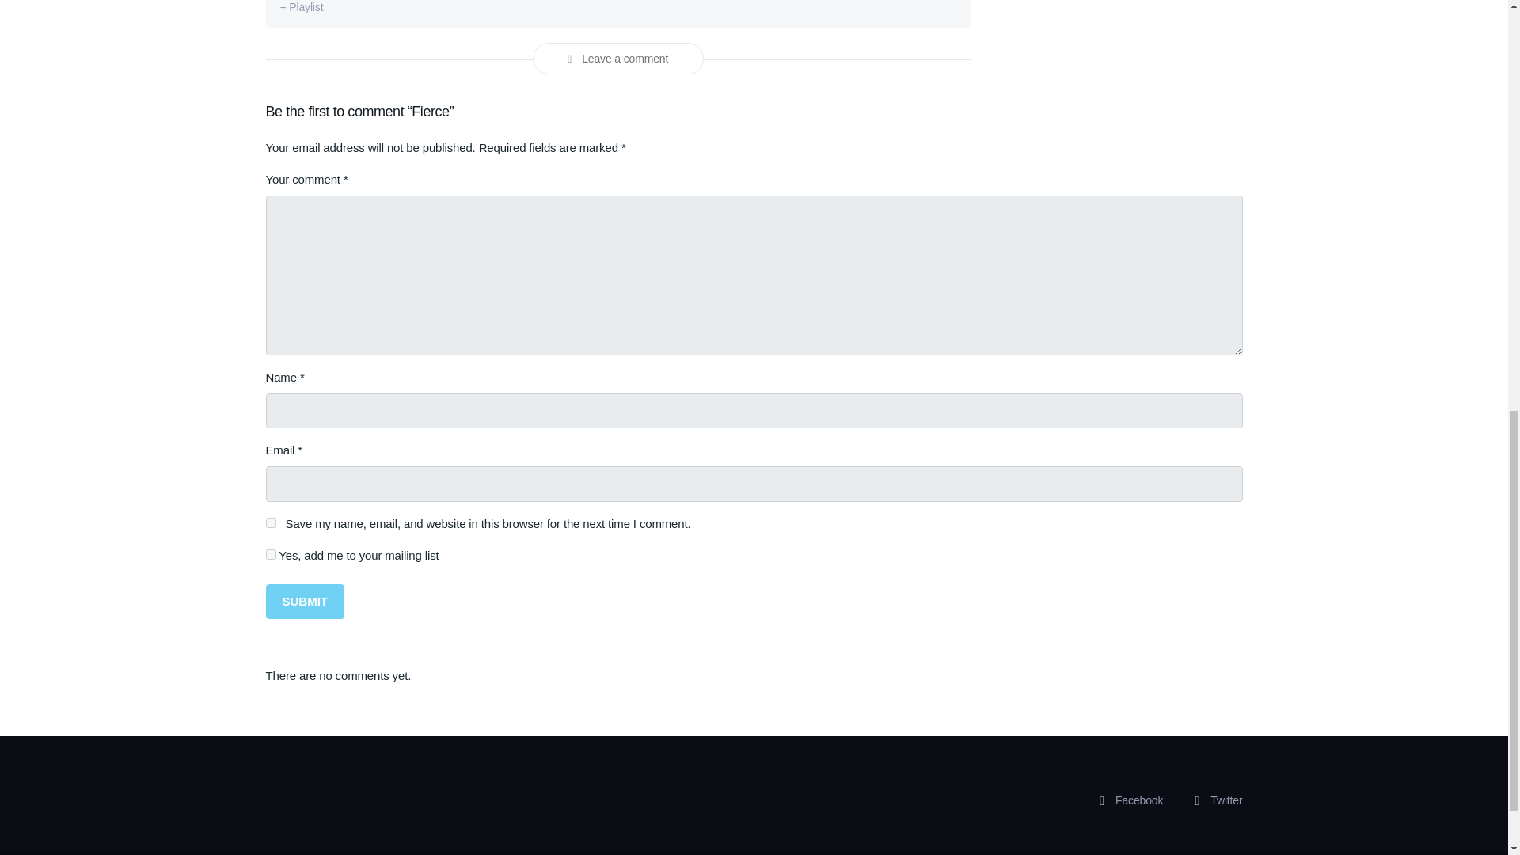 The image size is (1520, 855). Describe the element at coordinates (271, 554) in the screenshot. I see `1` at that location.